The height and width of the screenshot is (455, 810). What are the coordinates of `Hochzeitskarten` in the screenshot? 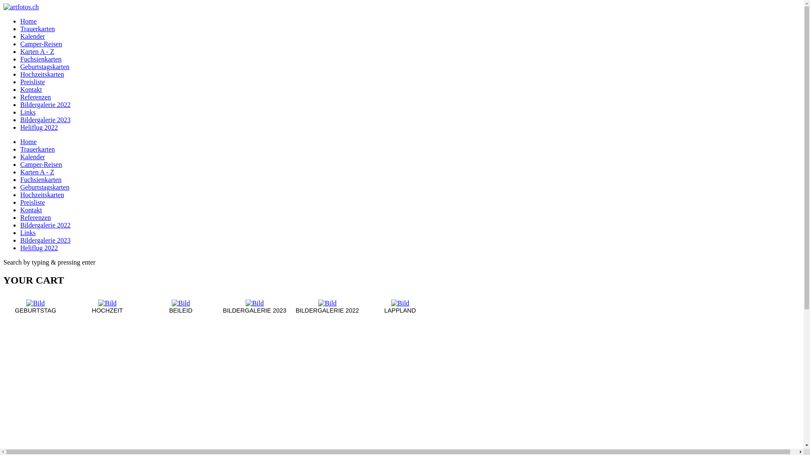 It's located at (42, 195).